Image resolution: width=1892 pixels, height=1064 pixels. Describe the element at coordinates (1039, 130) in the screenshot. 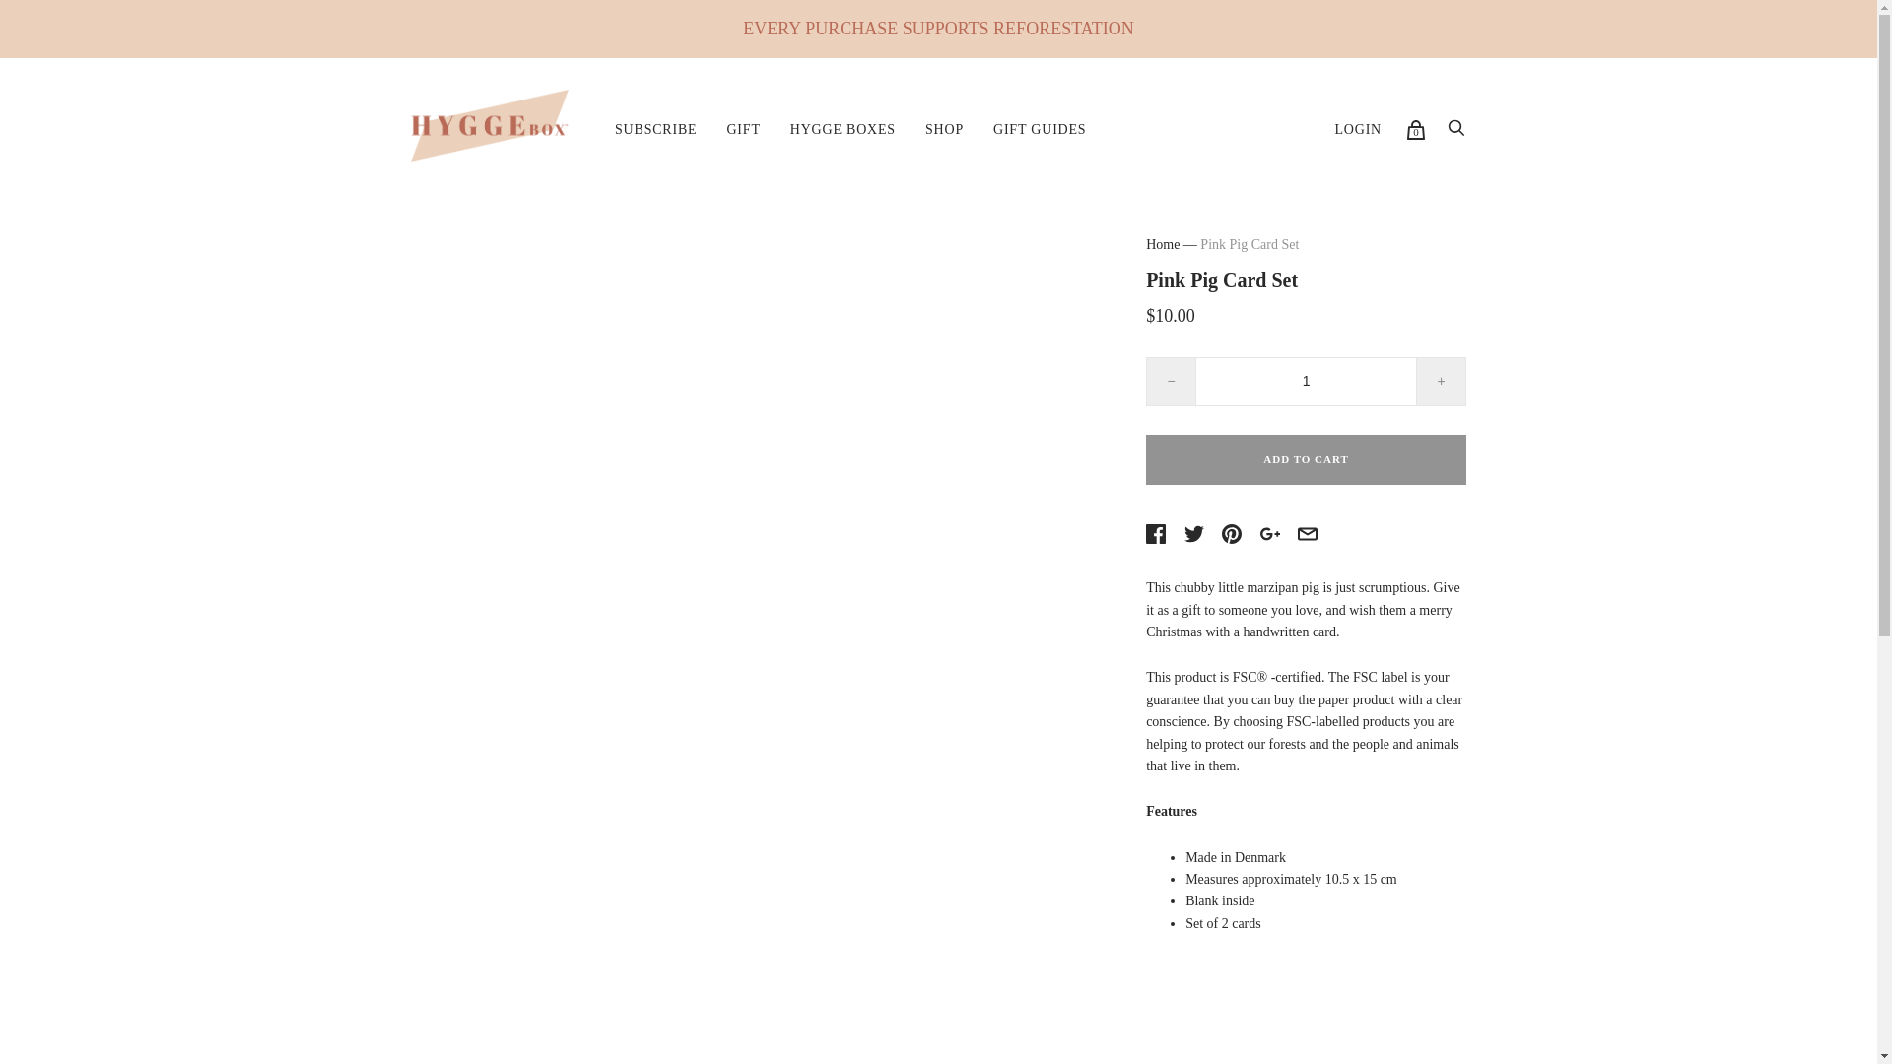

I see `GIFT GUIDES` at that location.